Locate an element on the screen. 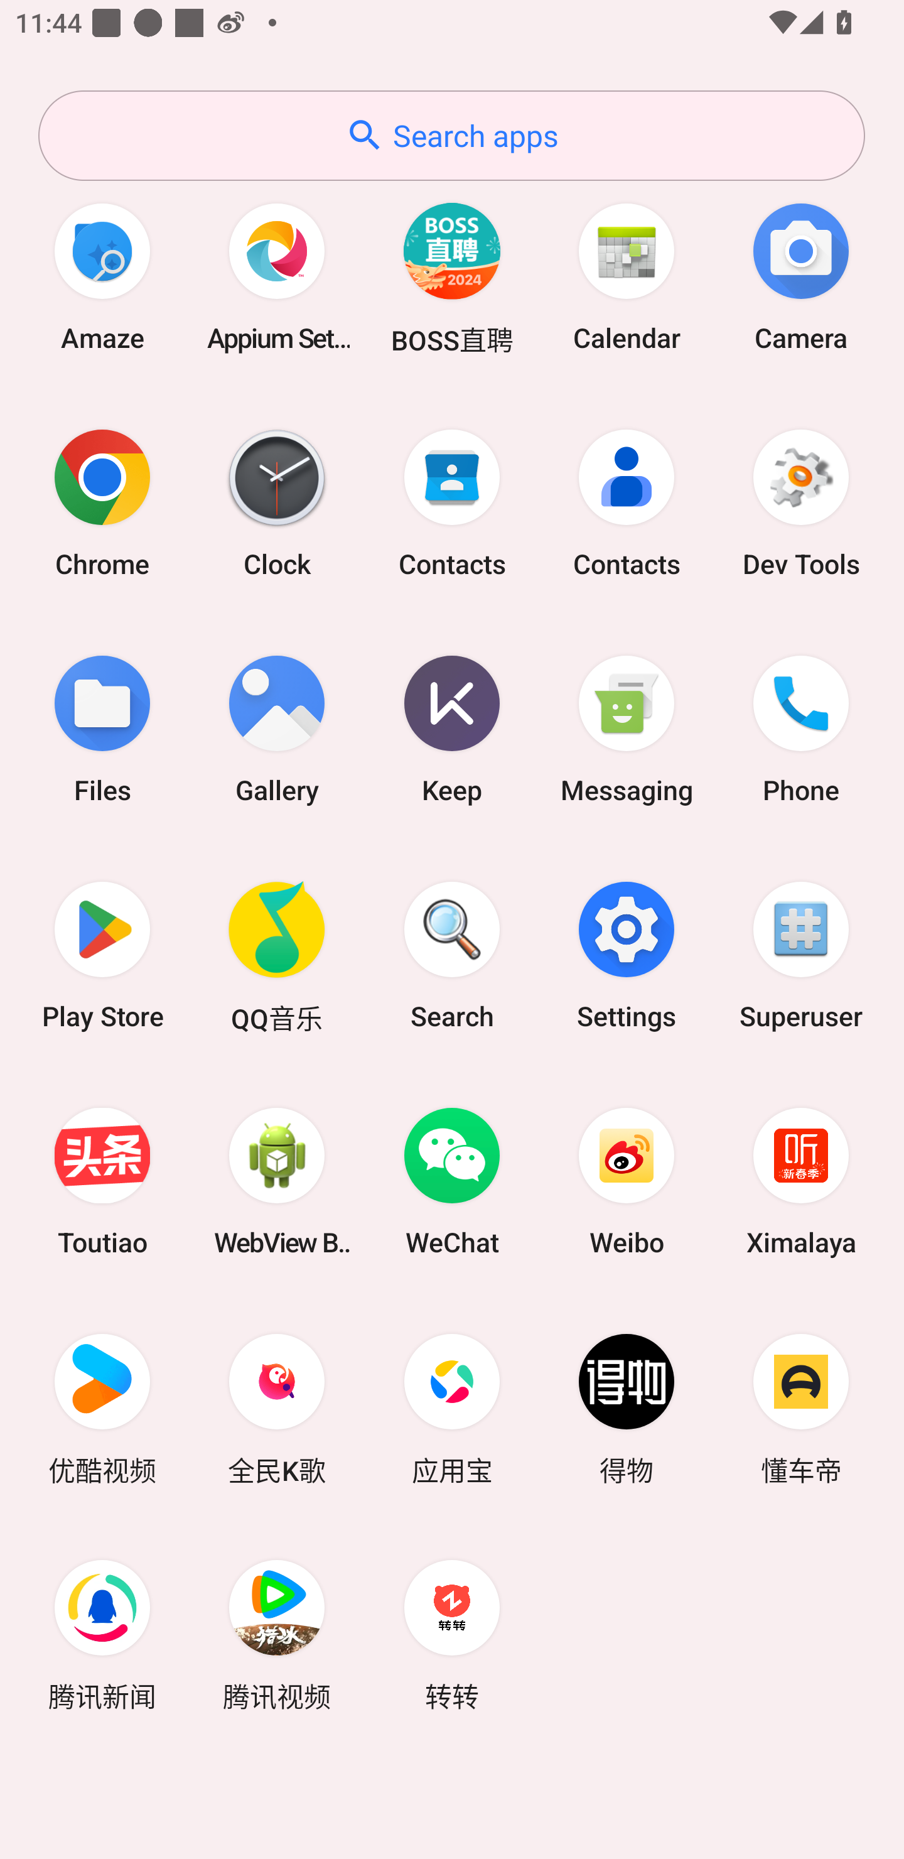    Search apps is located at coordinates (451, 136).